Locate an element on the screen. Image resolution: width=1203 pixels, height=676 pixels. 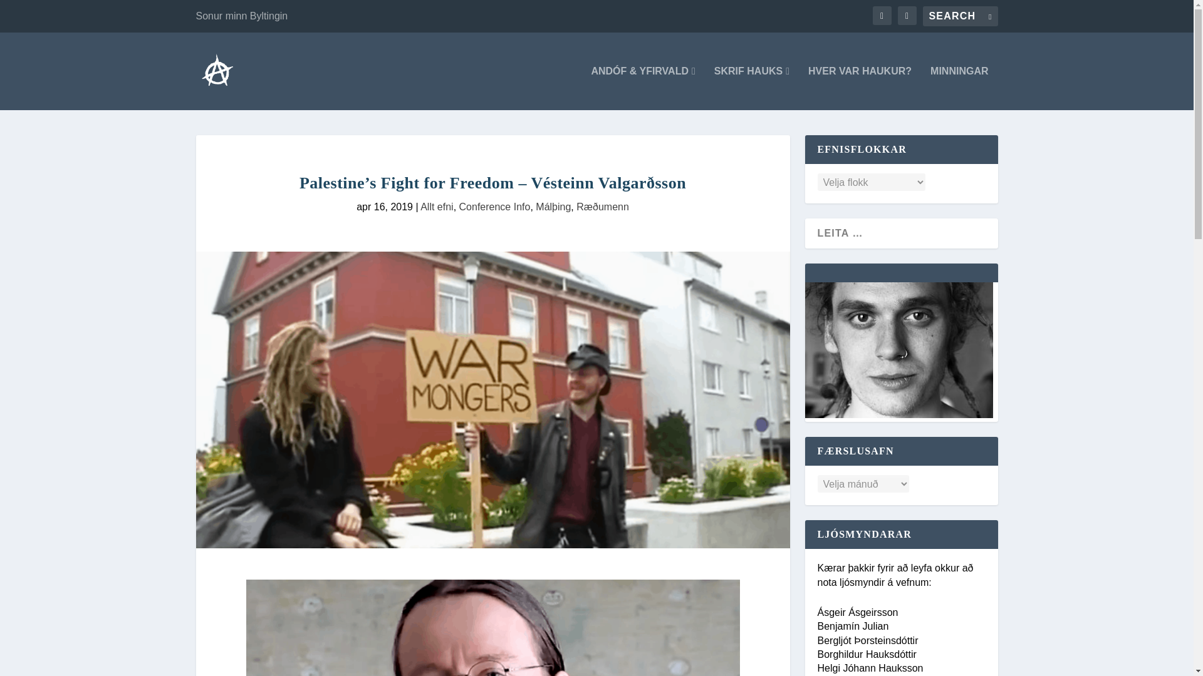
MINNINGAR is located at coordinates (959, 88).